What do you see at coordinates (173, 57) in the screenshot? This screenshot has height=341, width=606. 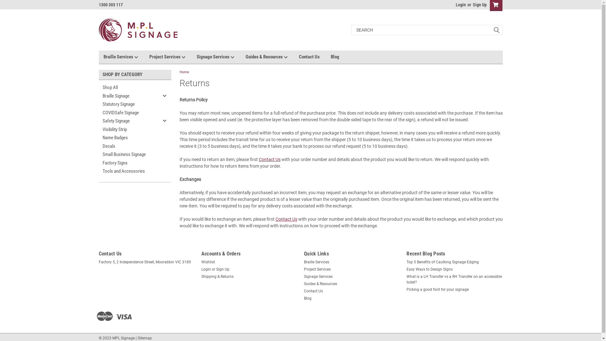 I see `Project Services` at bounding box center [173, 57].